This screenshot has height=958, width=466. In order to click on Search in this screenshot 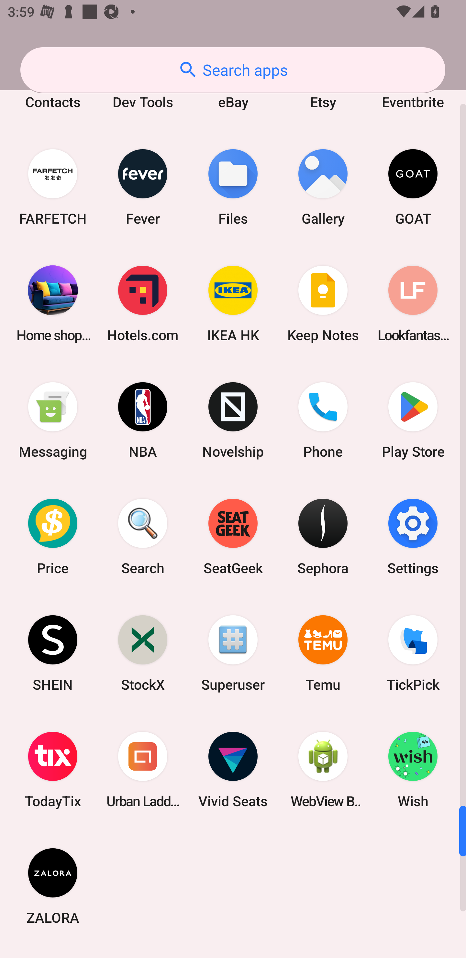, I will do `click(143, 537)`.